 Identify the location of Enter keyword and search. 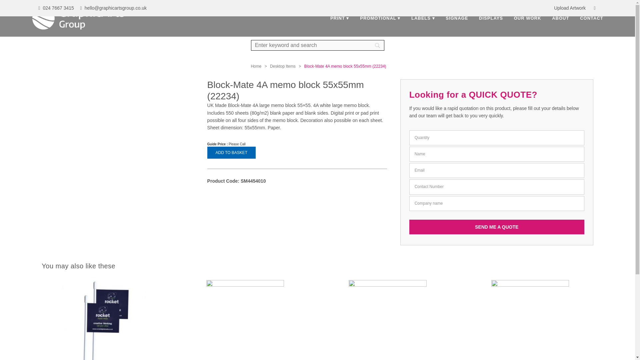
(317, 45).